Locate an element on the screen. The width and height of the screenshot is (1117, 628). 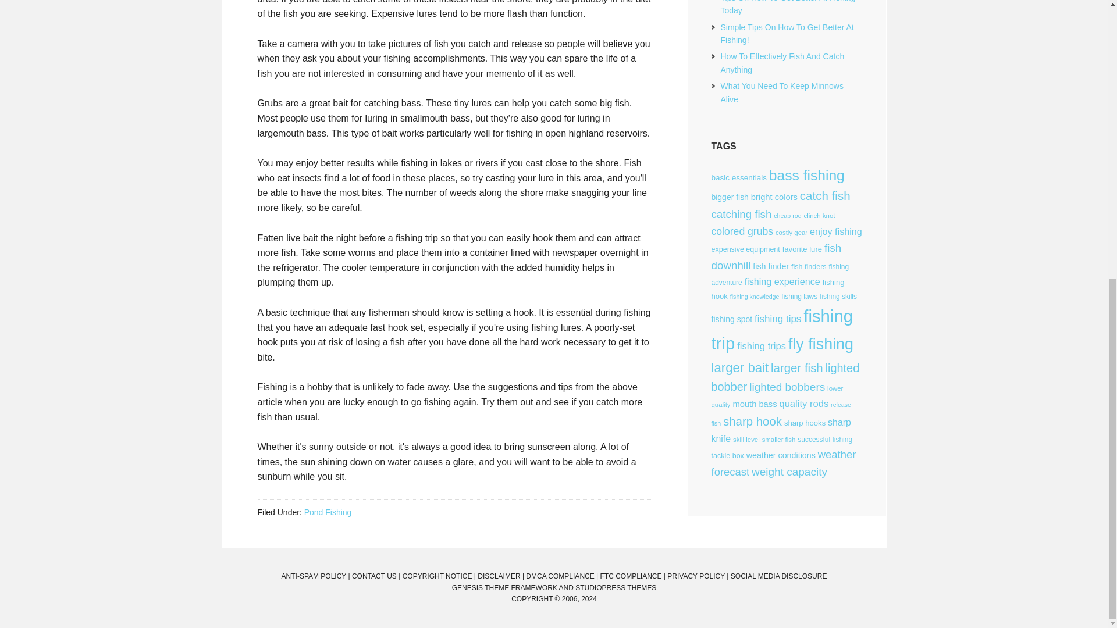
Tips On How To Get Better At Fishing Today is located at coordinates (788, 7).